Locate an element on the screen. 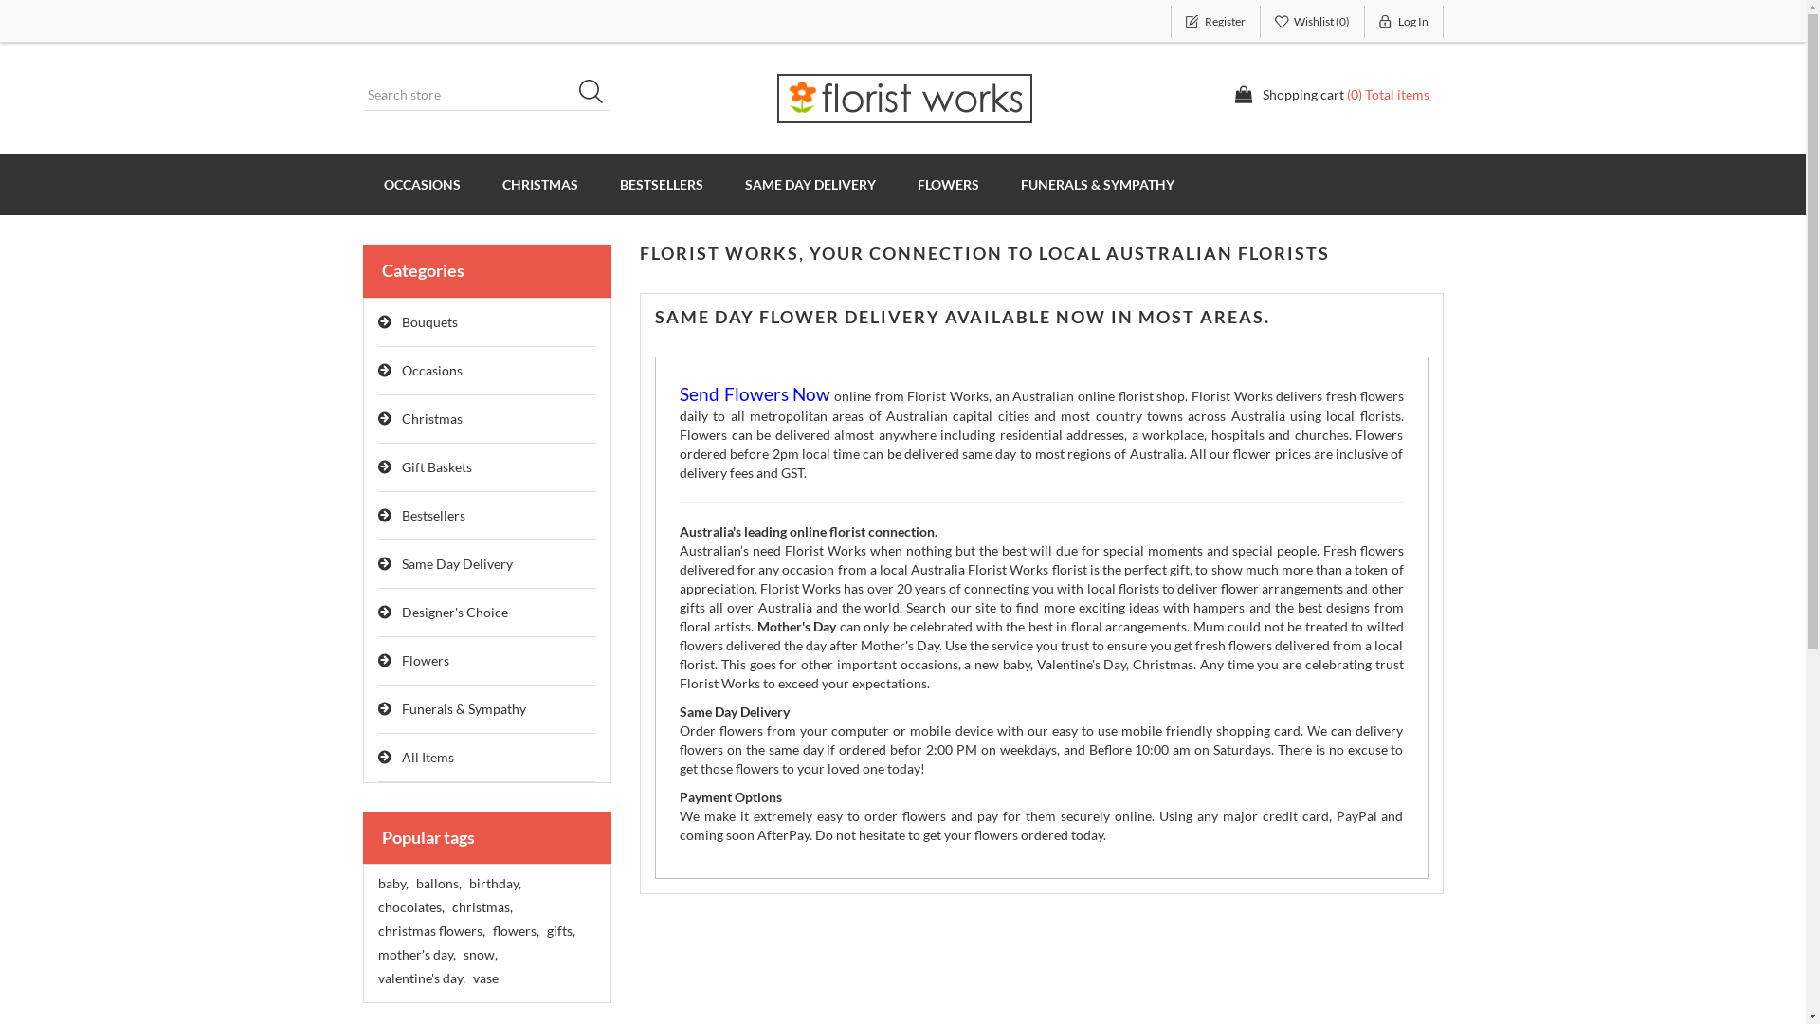  baby, is located at coordinates (392, 884).